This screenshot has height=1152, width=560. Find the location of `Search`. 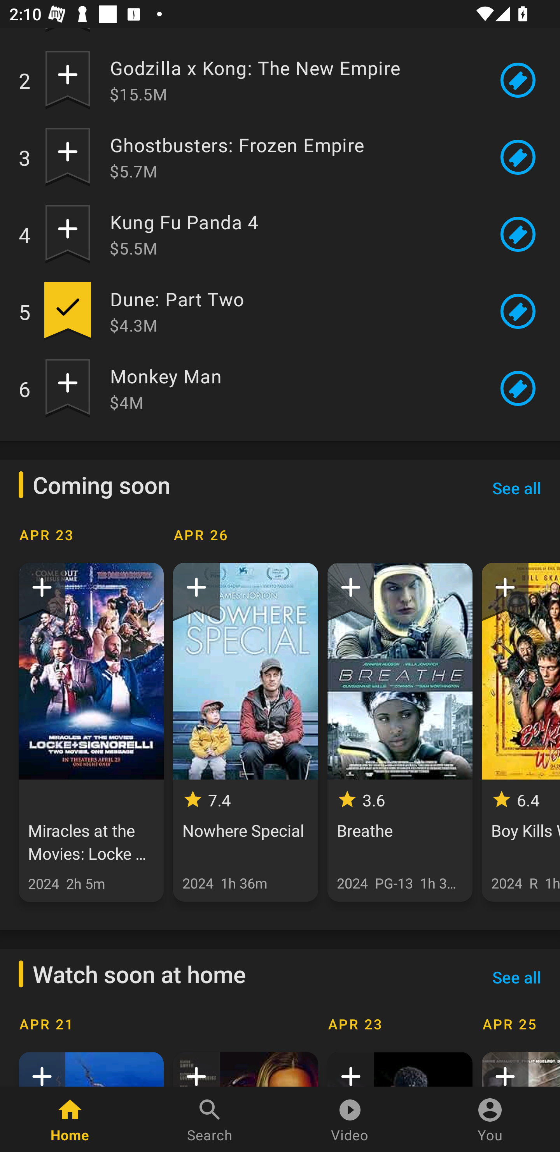

Search is located at coordinates (210, 1119).